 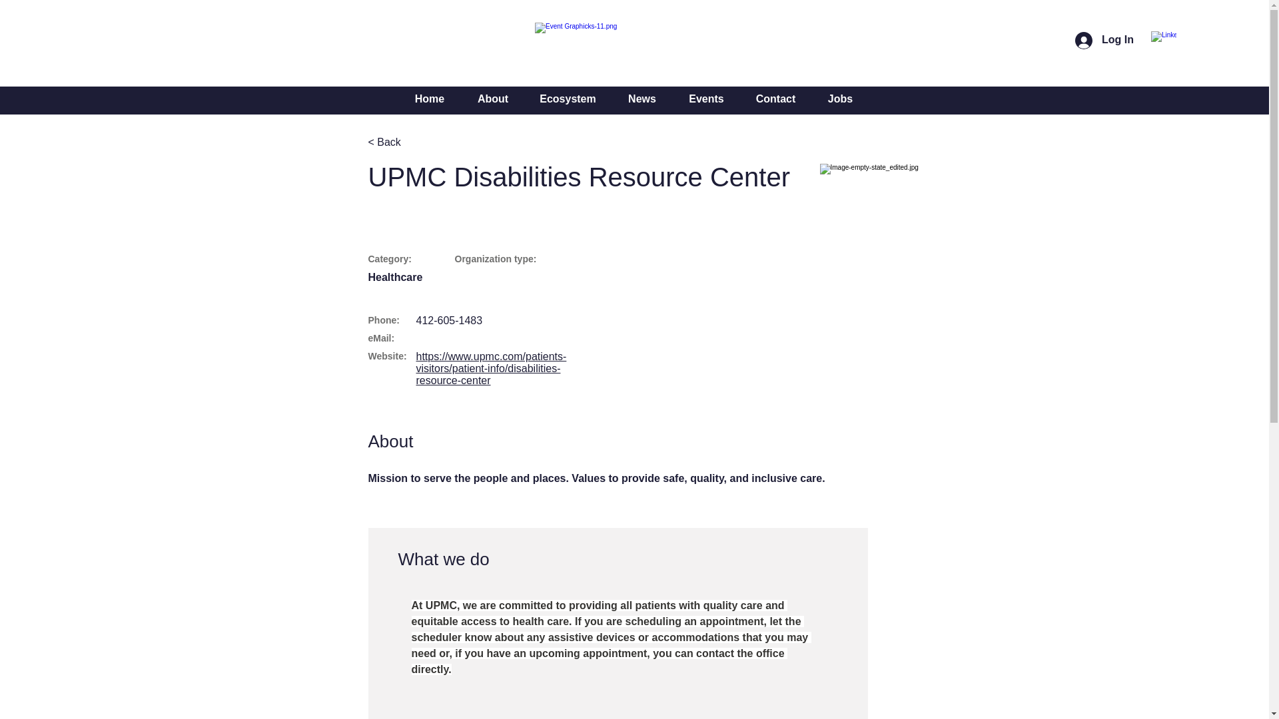 What do you see at coordinates (839, 99) in the screenshot?
I see `Jobs` at bounding box center [839, 99].